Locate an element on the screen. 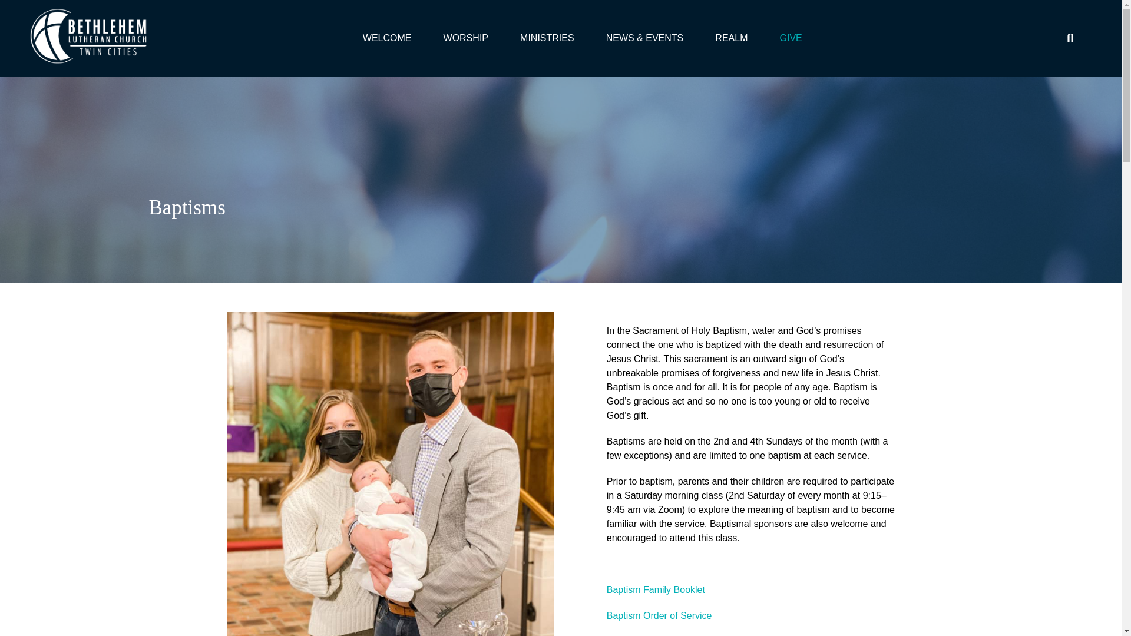  REALM is located at coordinates (730, 38).